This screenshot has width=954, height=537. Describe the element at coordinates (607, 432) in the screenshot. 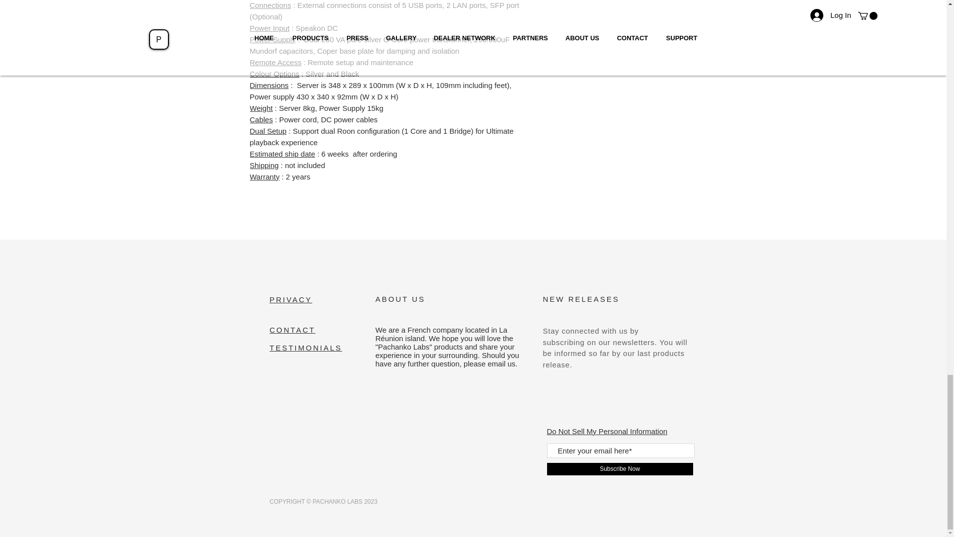

I see `Do Not Sell My Personal Information` at that location.